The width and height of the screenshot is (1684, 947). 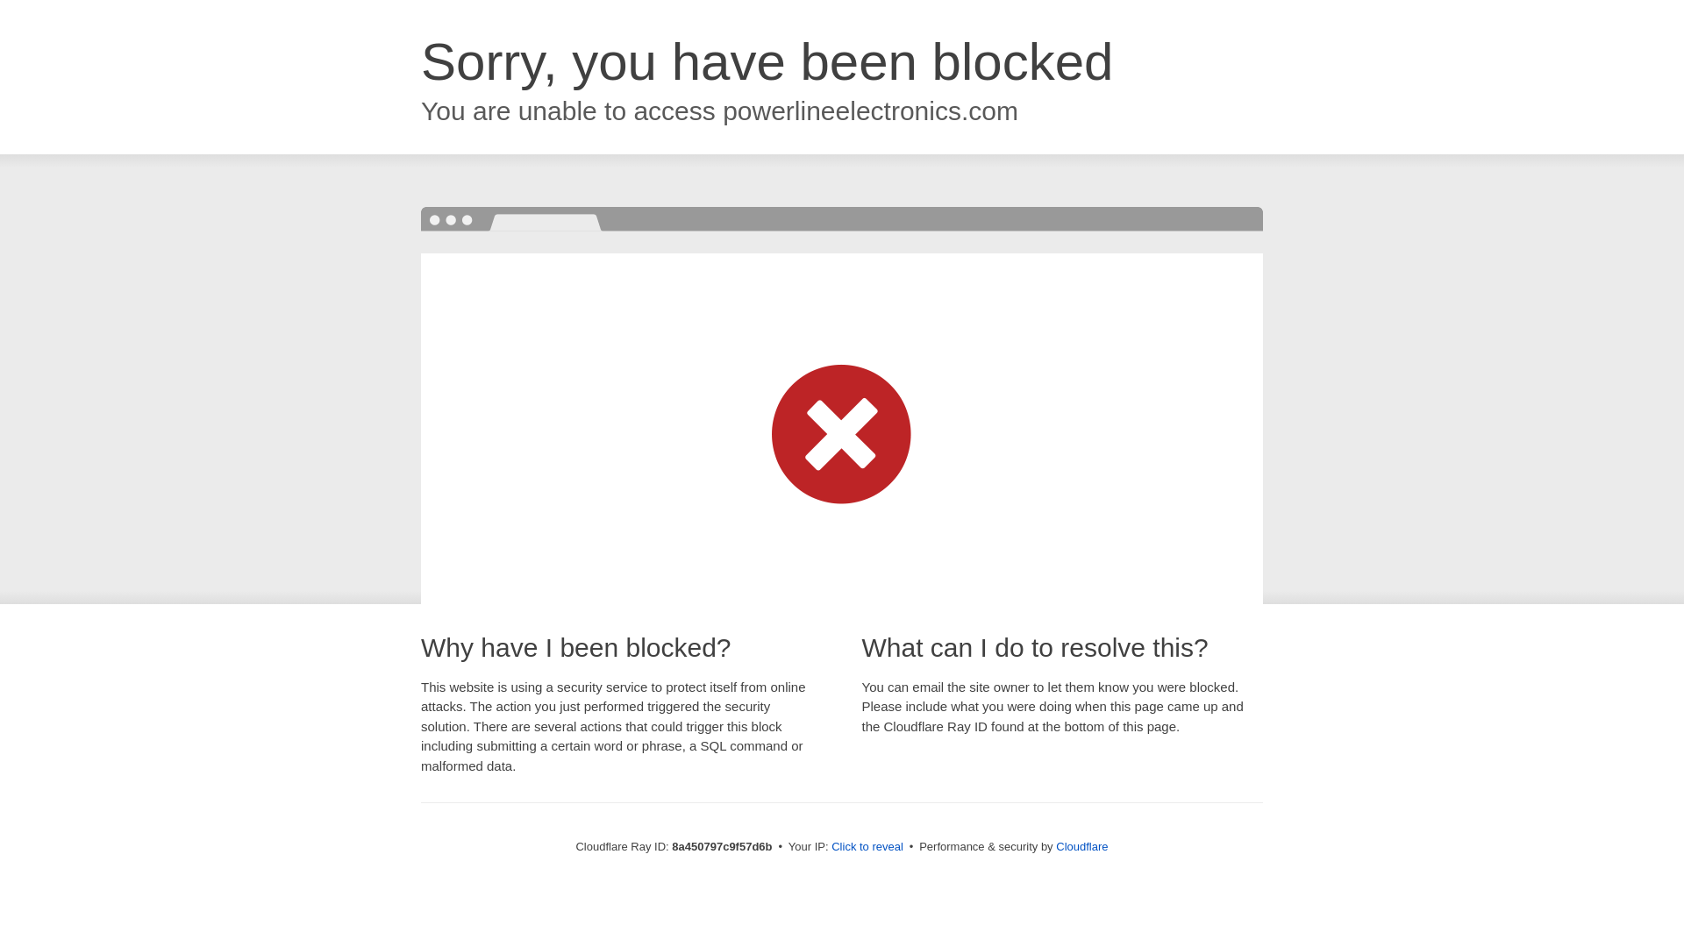 I want to click on Cloudflare, so click(x=1081, y=846).